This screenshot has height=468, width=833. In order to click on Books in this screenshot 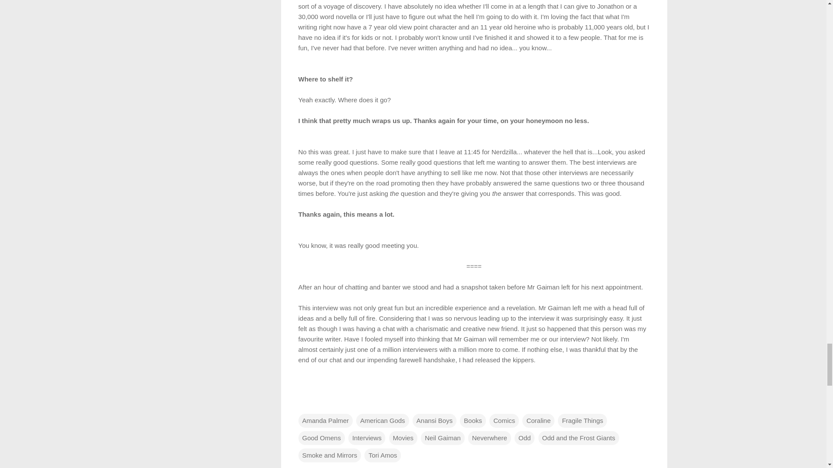, I will do `click(472, 420)`.